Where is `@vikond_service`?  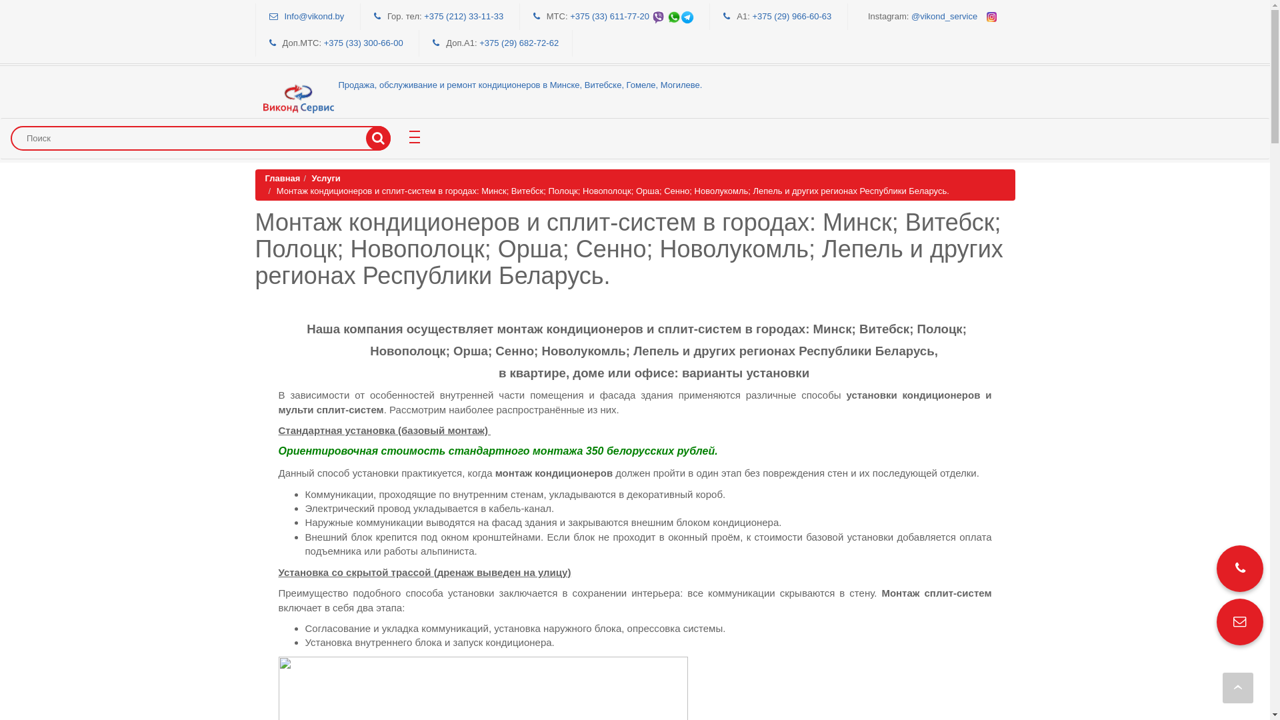
@vikond_service is located at coordinates (954, 16).